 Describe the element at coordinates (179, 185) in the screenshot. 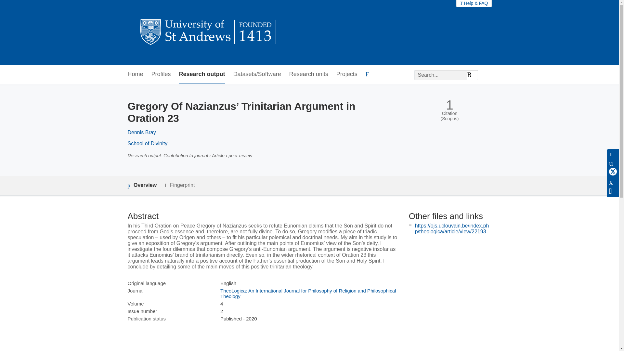

I see `Fingerprint` at that location.